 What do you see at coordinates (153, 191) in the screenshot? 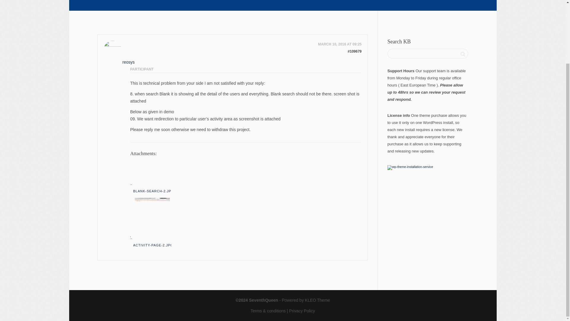
I see `BLANK-SEARCH-2.JPG` at bounding box center [153, 191].